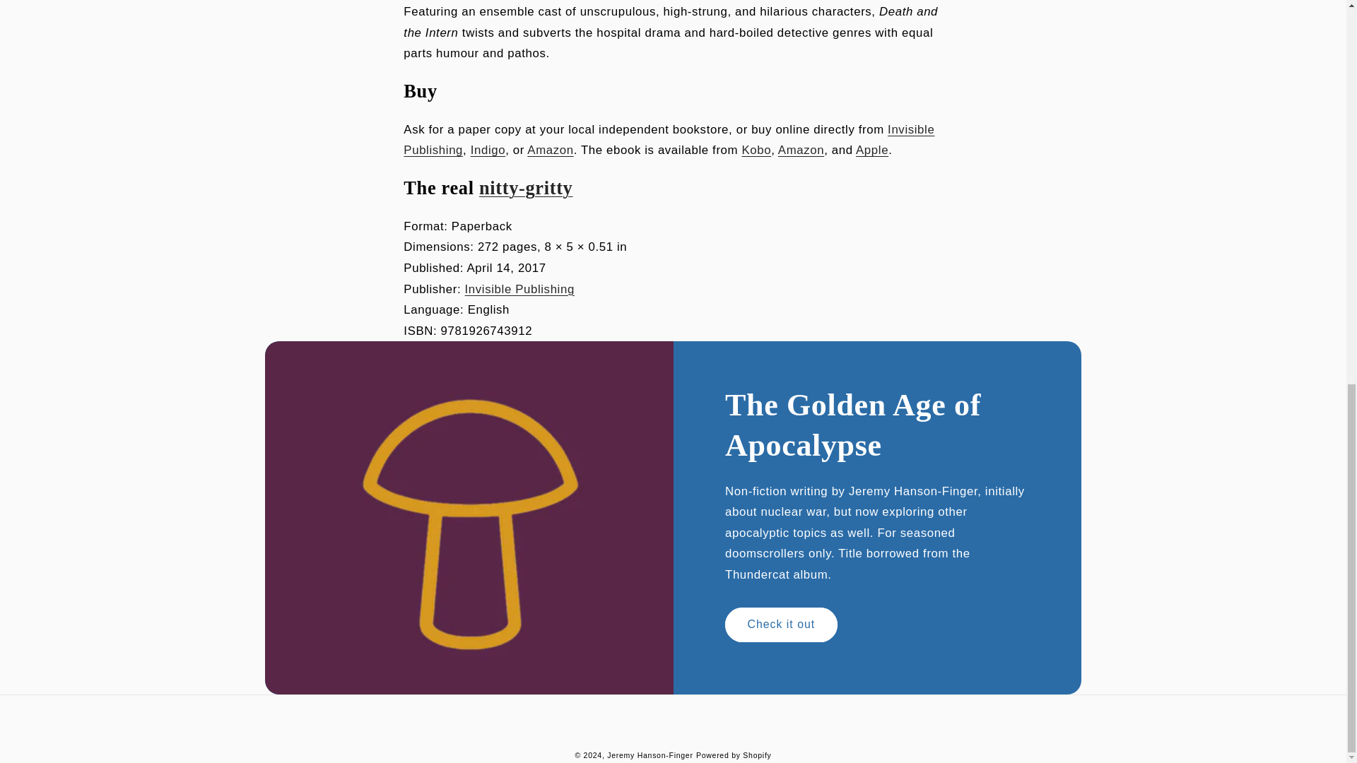 The width and height of the screenshot is (1357, 763). Describe the element at coordinates (669, 140) in the screenshot. I see `Invisible Publishing` at that location.